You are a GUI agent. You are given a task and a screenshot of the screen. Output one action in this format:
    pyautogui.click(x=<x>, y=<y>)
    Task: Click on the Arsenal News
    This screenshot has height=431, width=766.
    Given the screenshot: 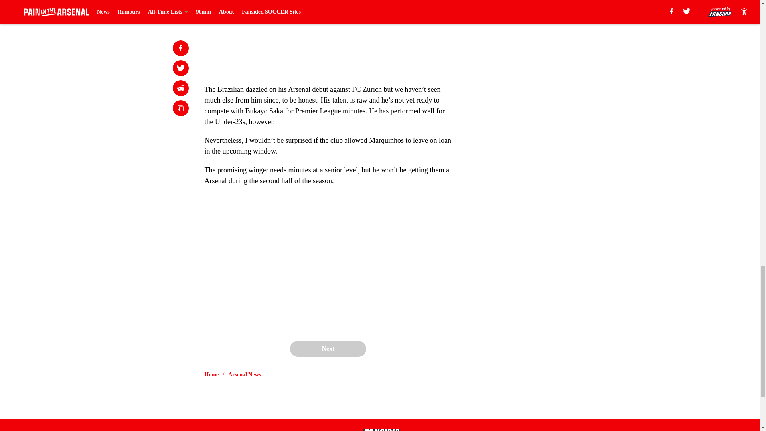 What is the action you would take?
    pyautogui.click(x=245, y=374)
    